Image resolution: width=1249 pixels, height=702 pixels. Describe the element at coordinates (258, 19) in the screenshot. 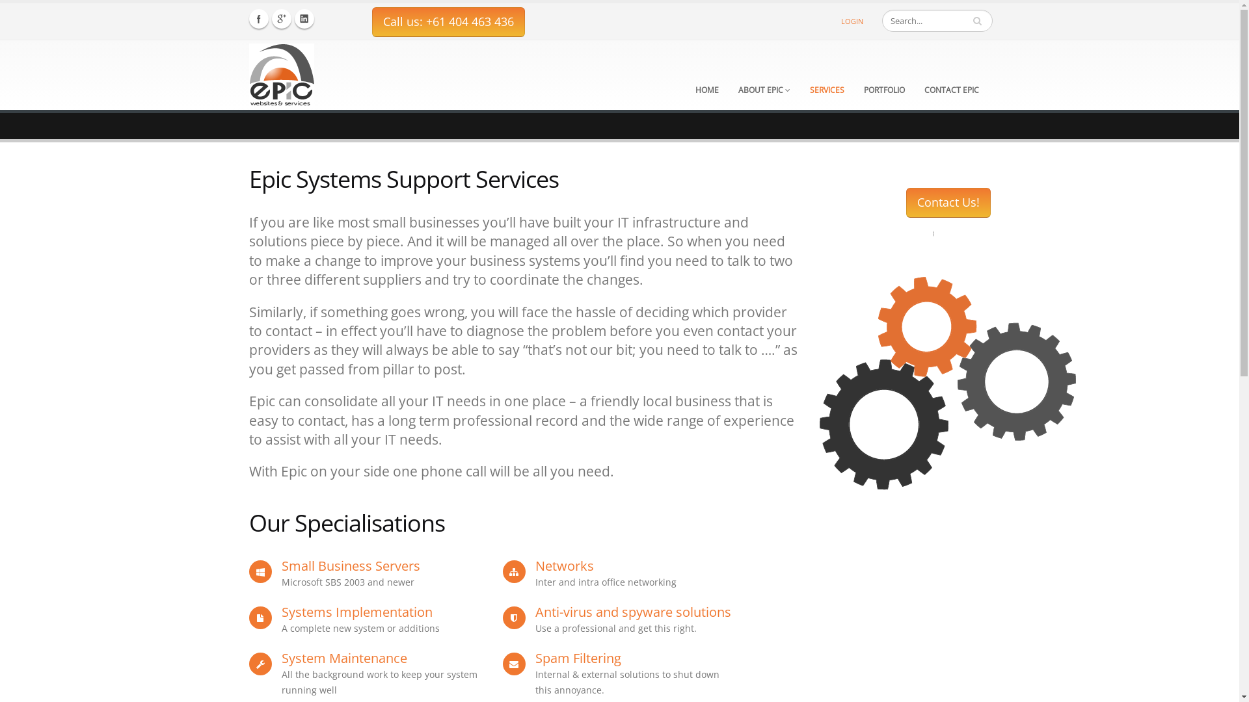

I see `Facebook` at that location.